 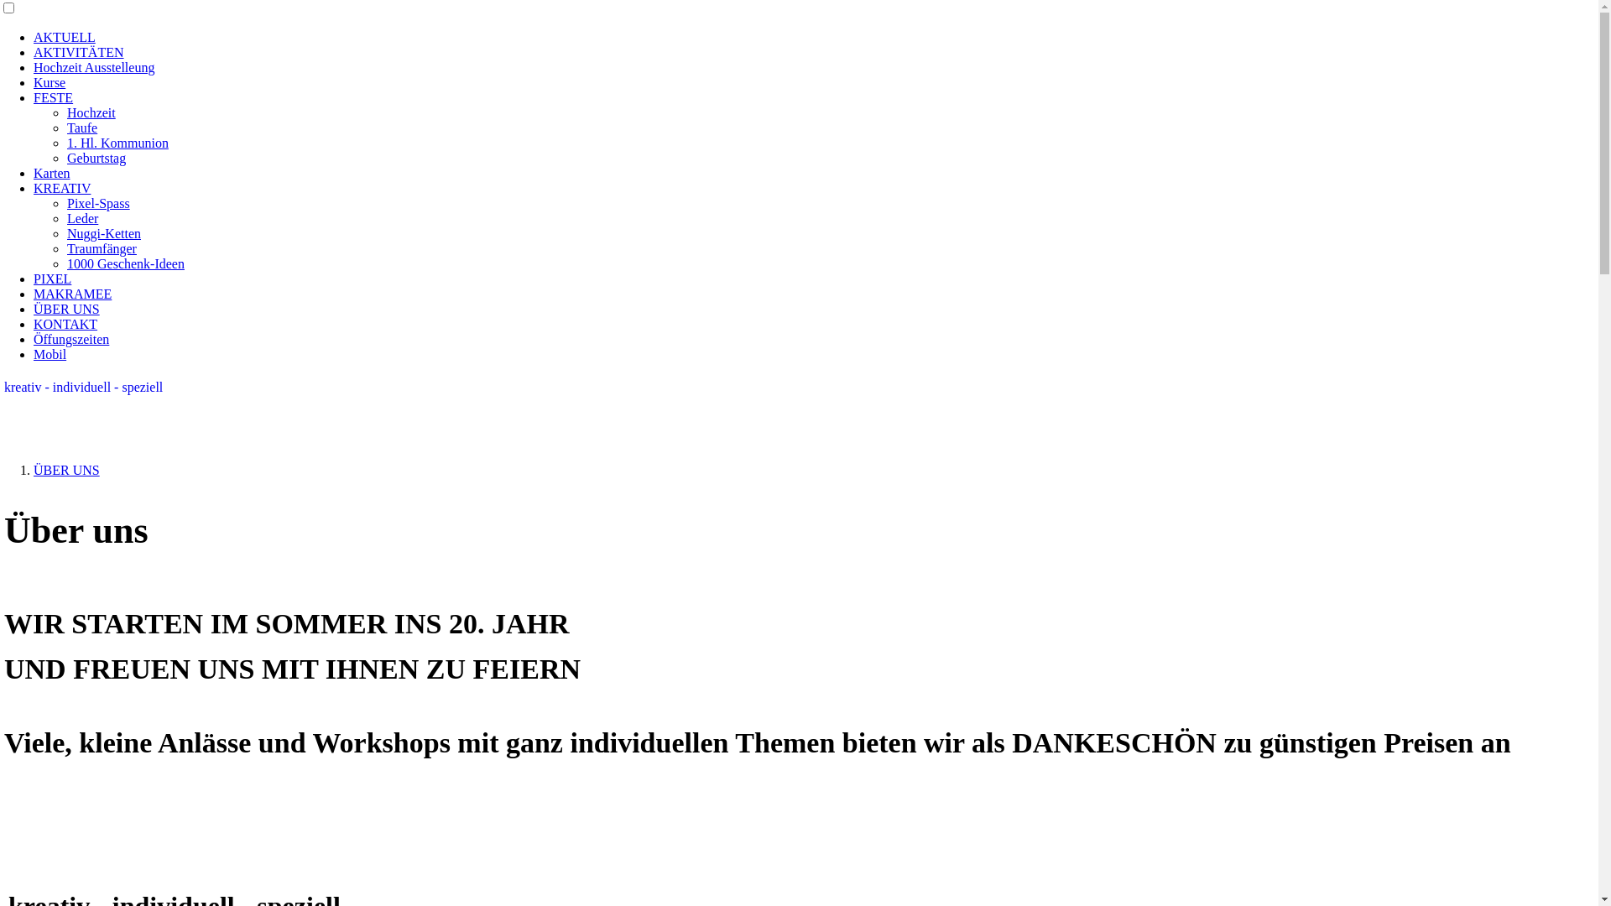 What do you see at coordinates (62, 188) in the screenshot?
I see `KREATIV` at bounding box center [62, 188].